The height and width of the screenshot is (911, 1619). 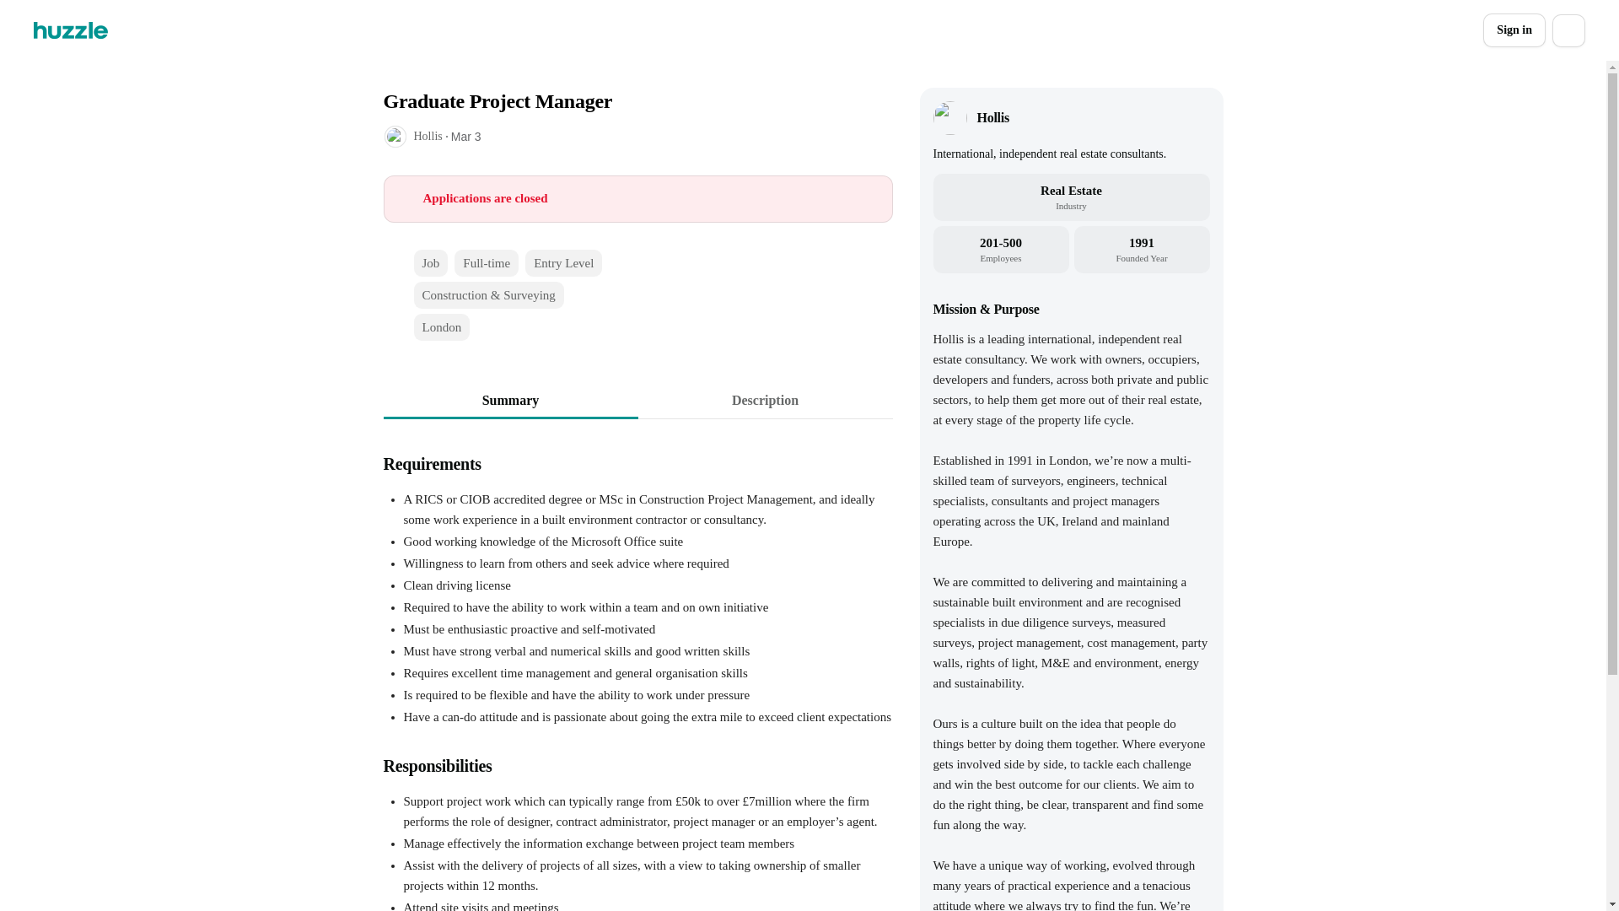 What do you see at coordinates (427, 136) in the screenshot?
I see `Hollis` at bounding box center [427, 136].